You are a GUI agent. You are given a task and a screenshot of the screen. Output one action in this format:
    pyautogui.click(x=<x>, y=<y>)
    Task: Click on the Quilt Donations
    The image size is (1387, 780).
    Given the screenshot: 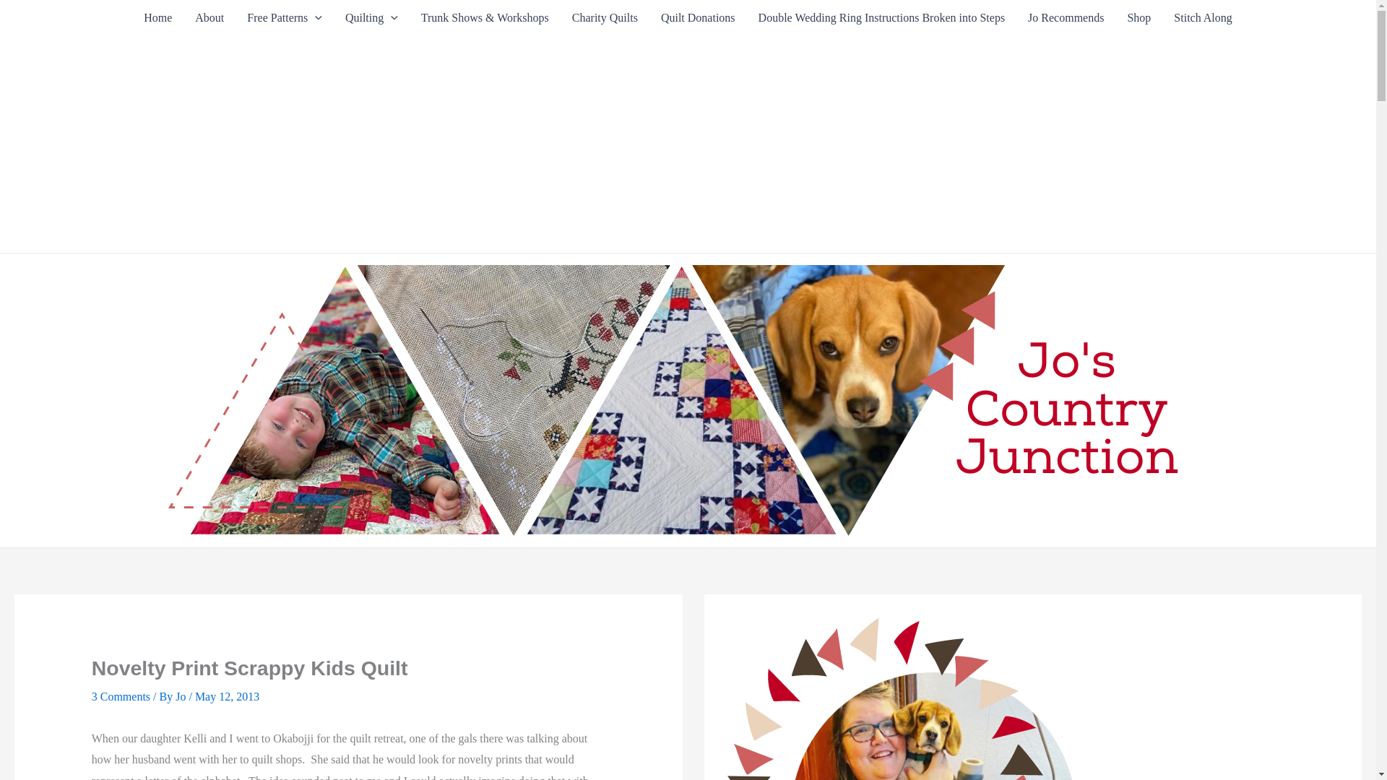 What is the action you would take?
    pyautogui.click(x=698, y=17)
    